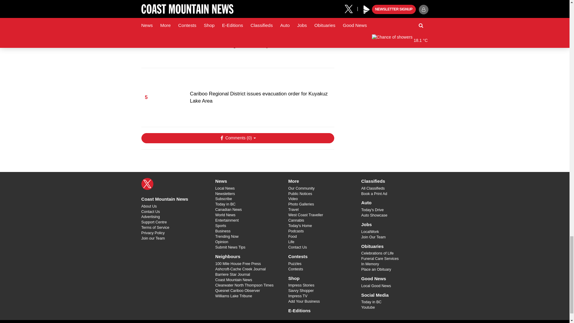  Describe the element at coordinates (237, 138) in the screenshot. I see `Show Comments` at that location.